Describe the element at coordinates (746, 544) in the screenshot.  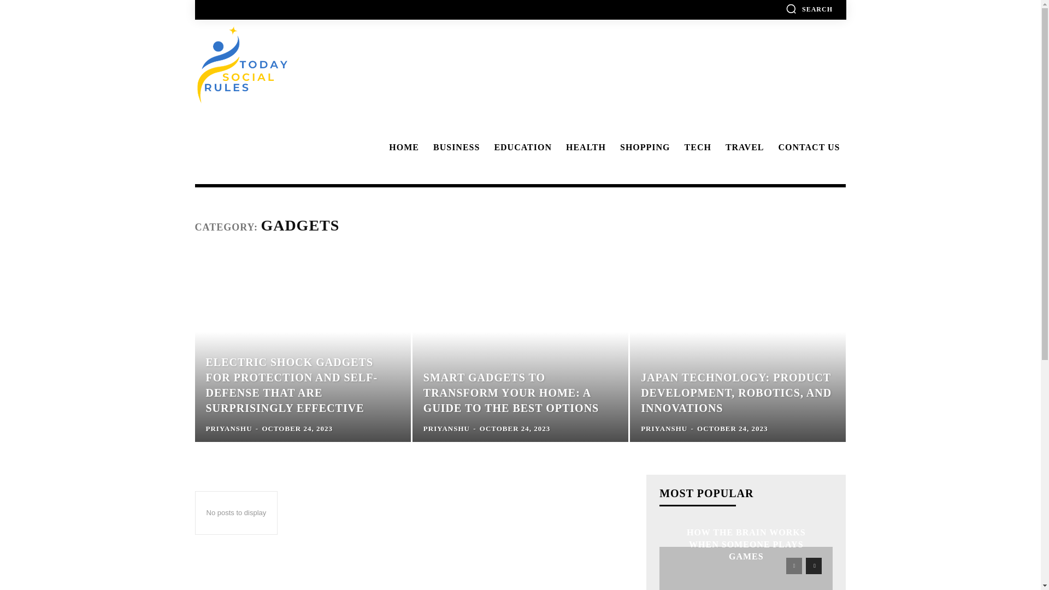
I see `How the Brain Works When Someone Plays Games` at that location.